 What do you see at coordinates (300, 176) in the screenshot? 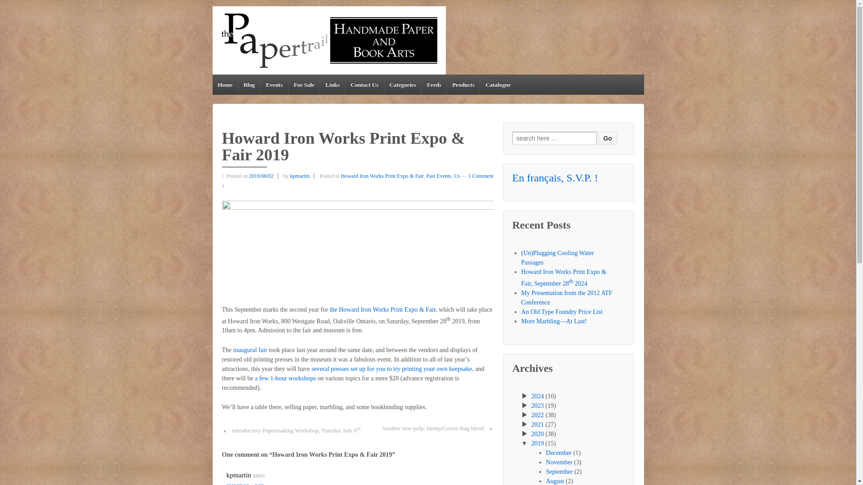
I see `View all posts by kpmartin` at bounding box center [300, 176].